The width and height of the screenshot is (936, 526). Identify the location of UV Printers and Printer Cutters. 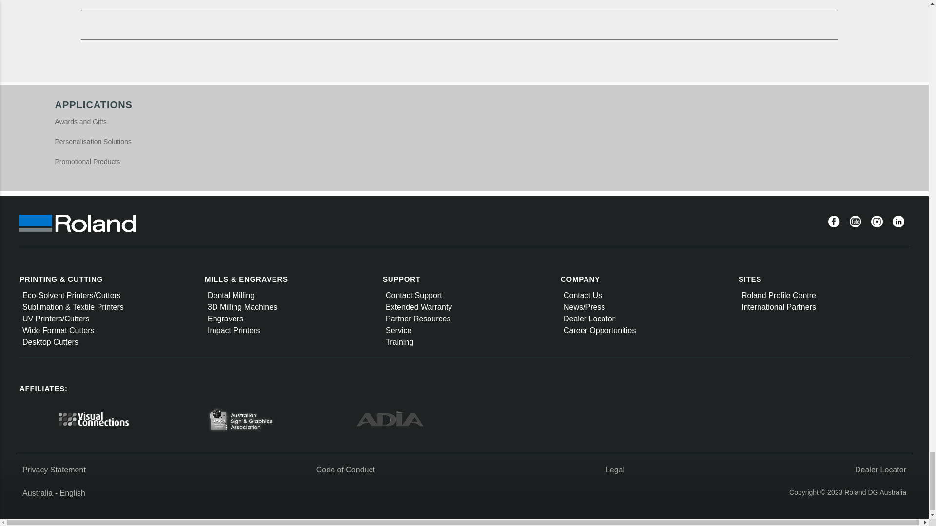
(56, 319).